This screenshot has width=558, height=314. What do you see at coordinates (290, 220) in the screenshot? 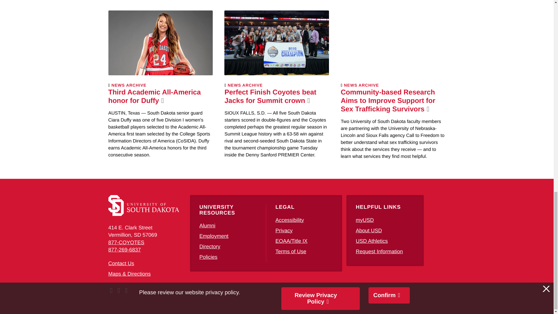
I see `Accessibility` at bounding box center [290, 220].